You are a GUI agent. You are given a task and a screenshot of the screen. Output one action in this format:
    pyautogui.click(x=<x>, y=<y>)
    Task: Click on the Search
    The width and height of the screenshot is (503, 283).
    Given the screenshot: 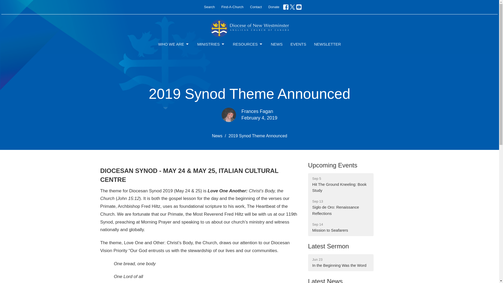 What is the action you would take?
    pyautogui.click(x=332, y=165)
    